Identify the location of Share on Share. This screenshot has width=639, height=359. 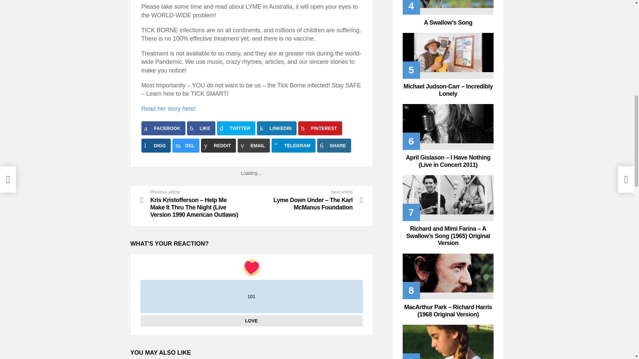
(334, 146).